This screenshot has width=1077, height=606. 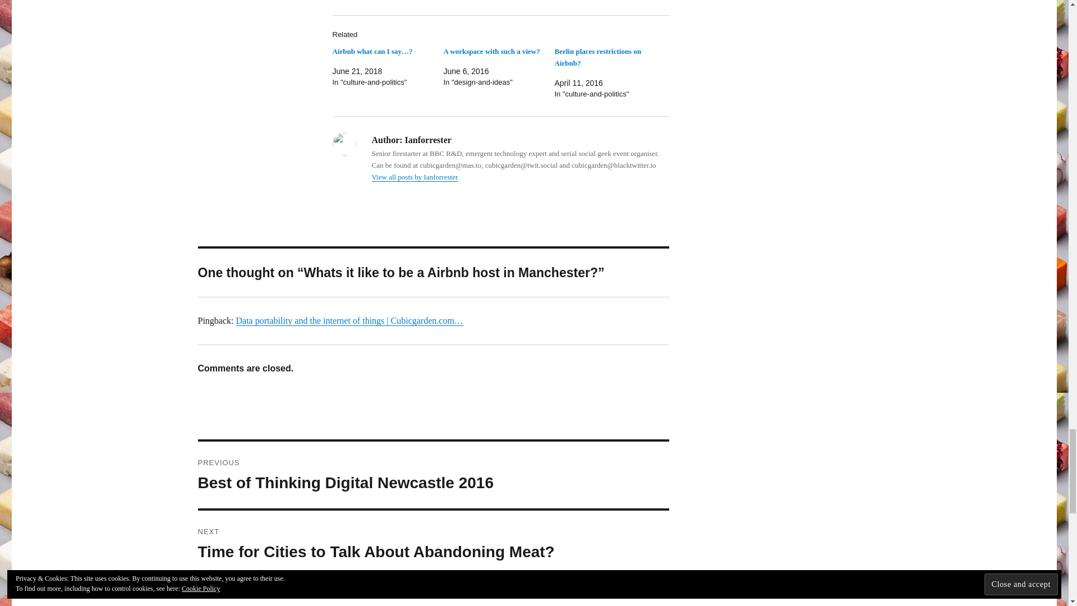 What do you see at coordinates (415, 176) in the screenshot?
I see `View all posts by Ianforrester` at bounding box center [415, 176].